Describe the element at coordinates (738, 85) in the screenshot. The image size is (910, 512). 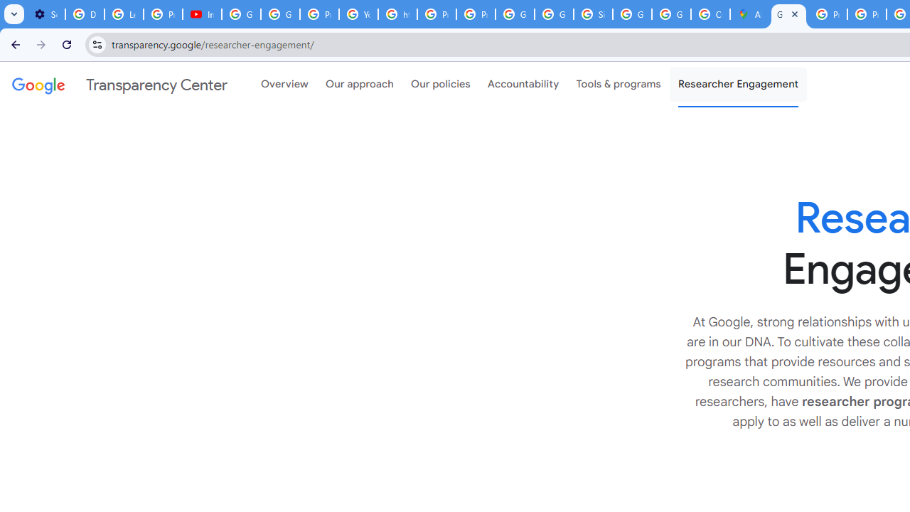
I see `Researcher Engagement` at that location.